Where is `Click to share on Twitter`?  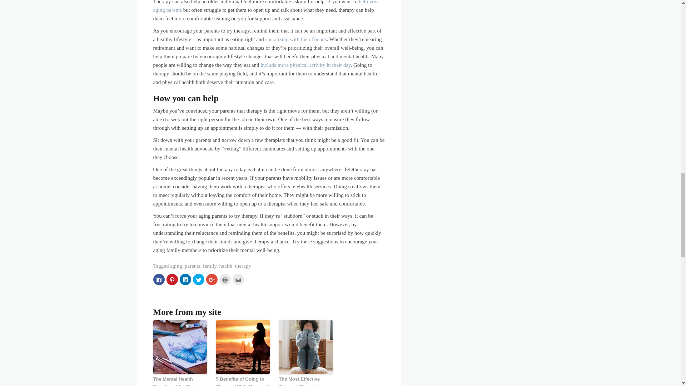 Click to share on Twitter is located at coordinates (199, 279).